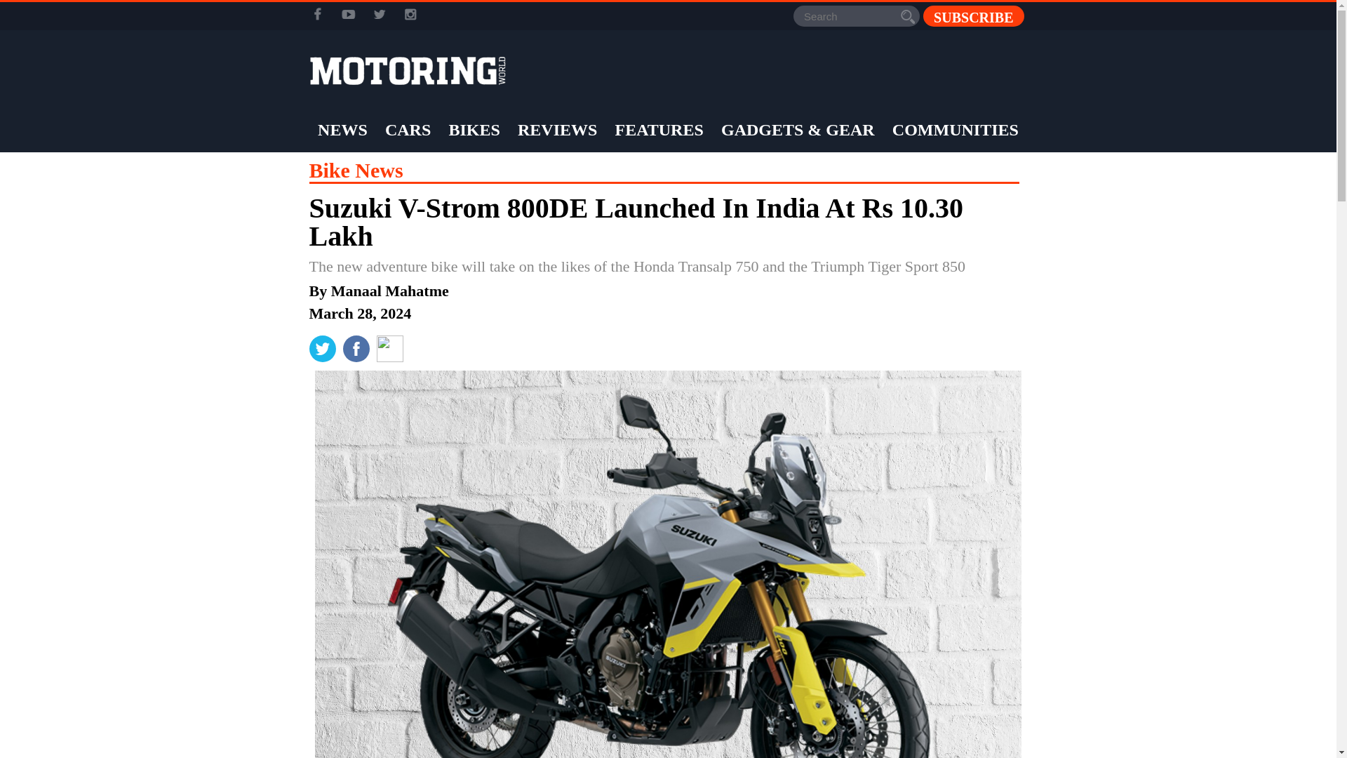 Image resolution: width=1347 pixels, height=758 pixels. I want to click on SUBSCRIBE, so click(973, 15).